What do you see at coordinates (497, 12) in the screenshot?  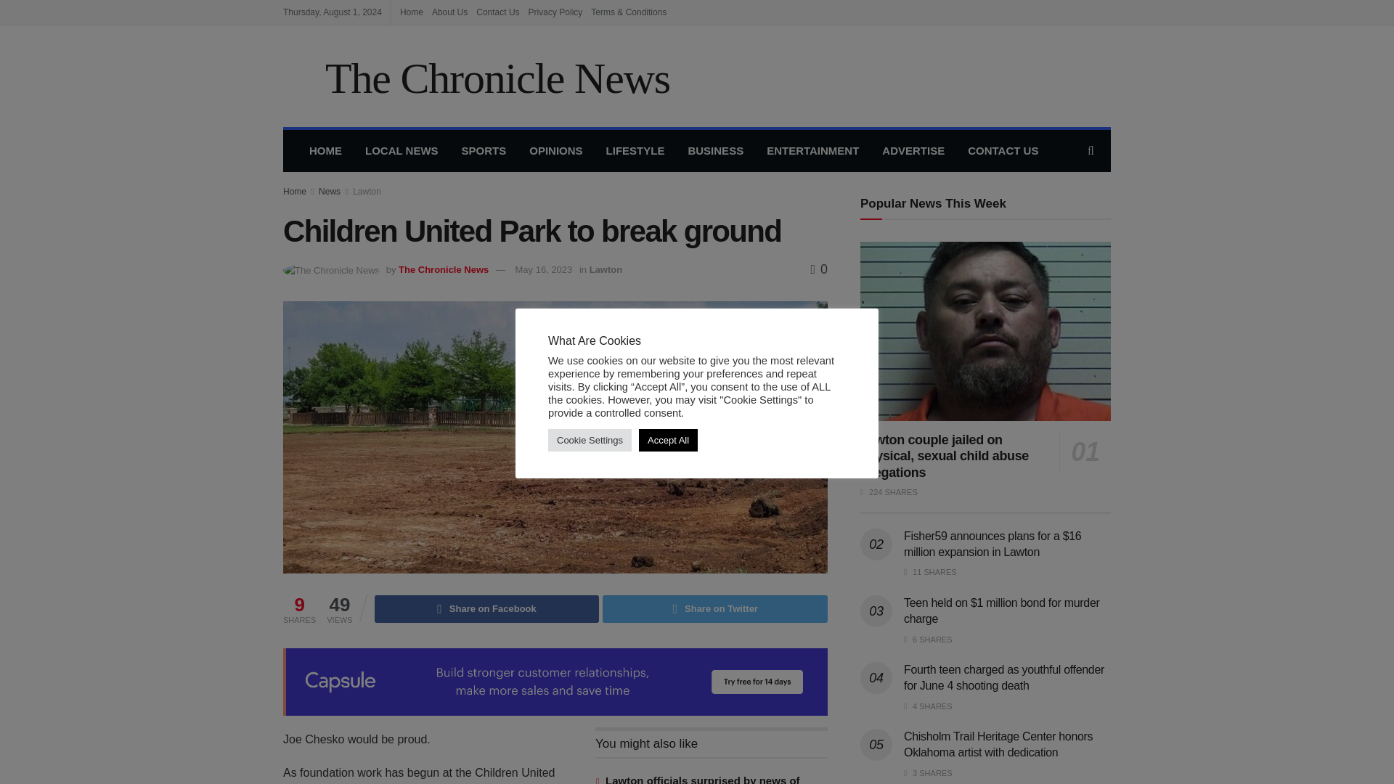 I see `Contact Us` at bounding box center [497, 12].